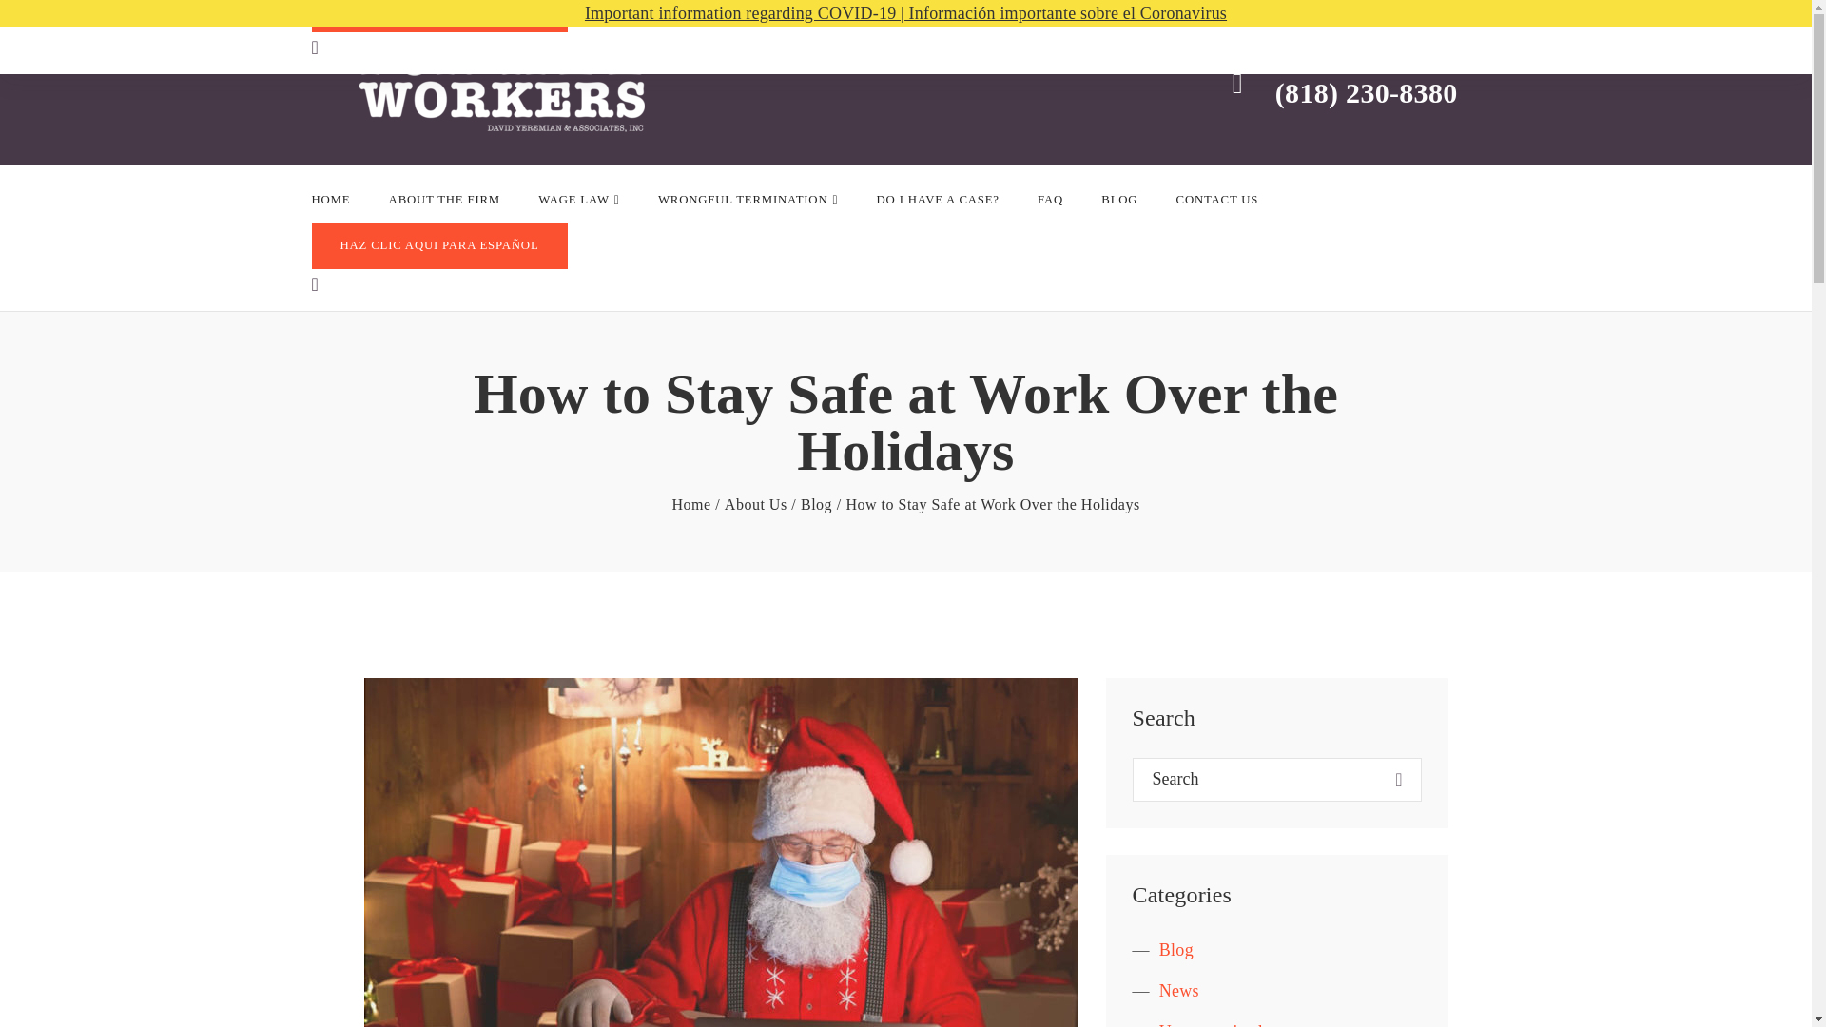 This screenshot has width=1826, height=1027. Describe the element at coordinates (755, 505) in the screenshot. I see `About Us` at that location.